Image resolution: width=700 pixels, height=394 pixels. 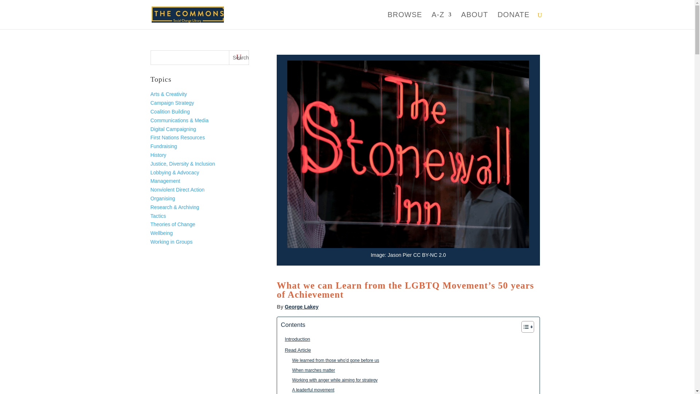 What do you see at coordinates (311, 390) in the screenshot?
I see `A leaderful movement` at bounding box center [311, 390].